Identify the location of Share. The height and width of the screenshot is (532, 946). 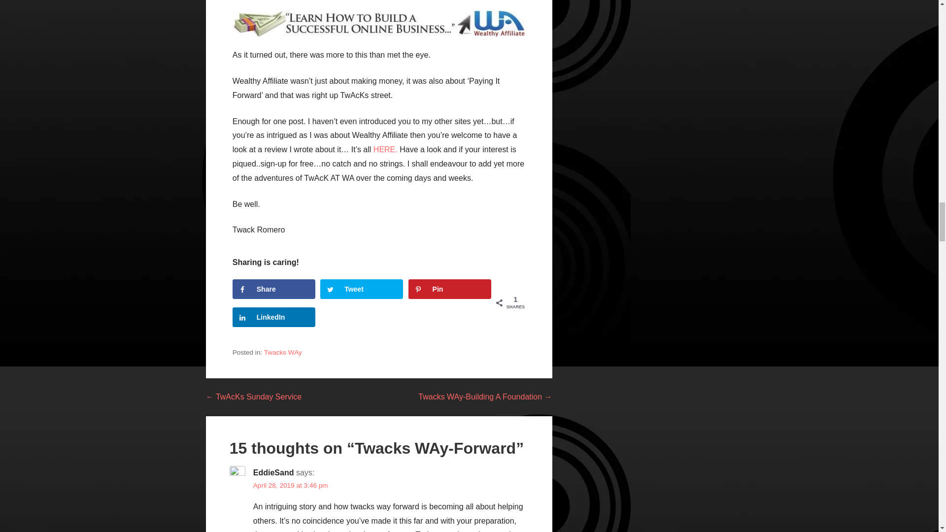
(274, 289).